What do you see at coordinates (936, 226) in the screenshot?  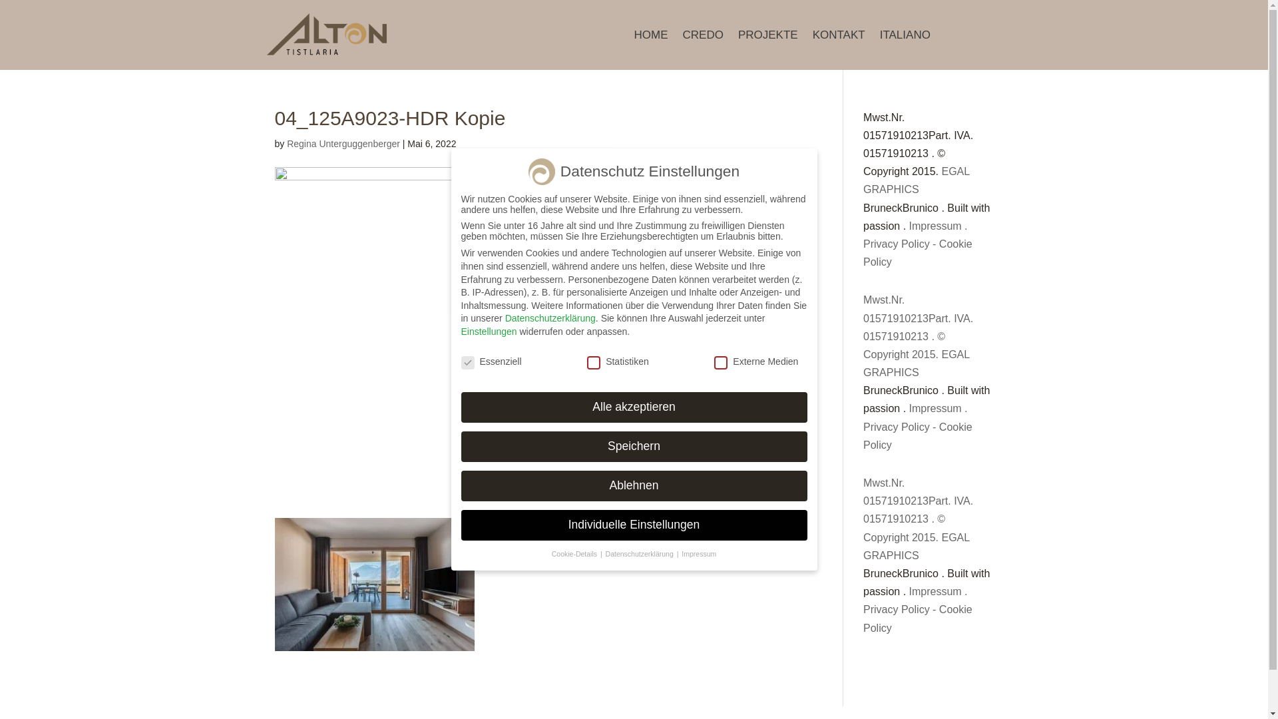 I see `Impressum` at bounding box center [936, 226].